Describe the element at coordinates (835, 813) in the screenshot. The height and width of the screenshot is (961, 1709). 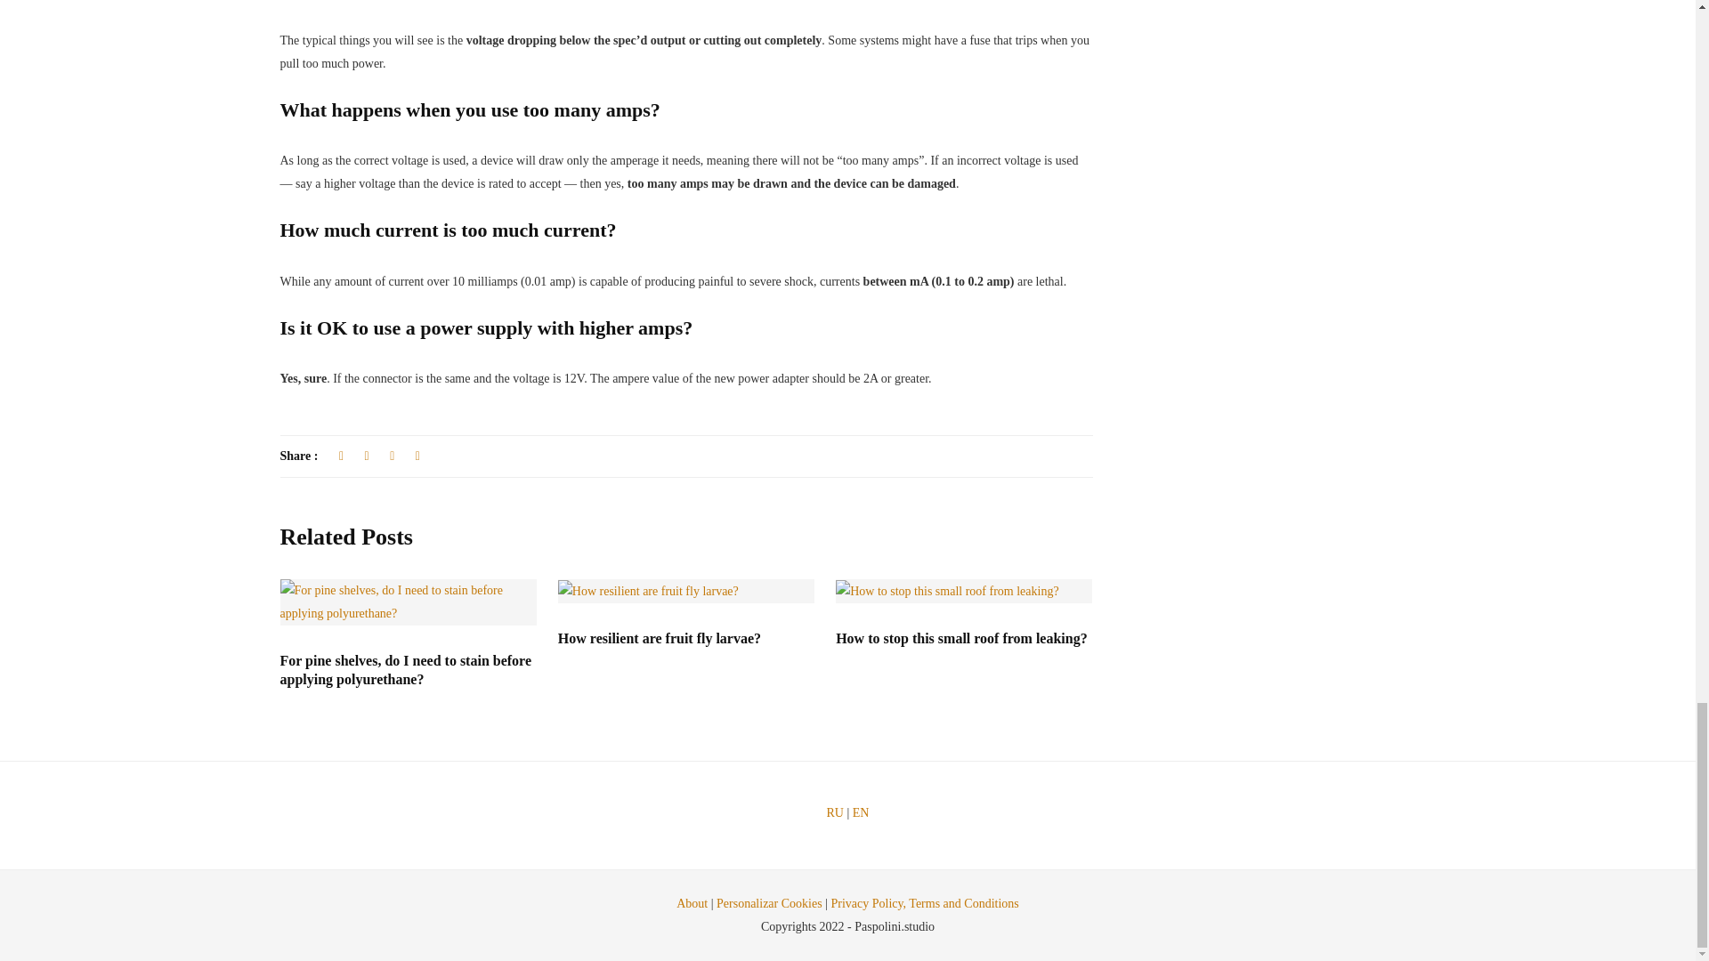
I see `RU` at that location.